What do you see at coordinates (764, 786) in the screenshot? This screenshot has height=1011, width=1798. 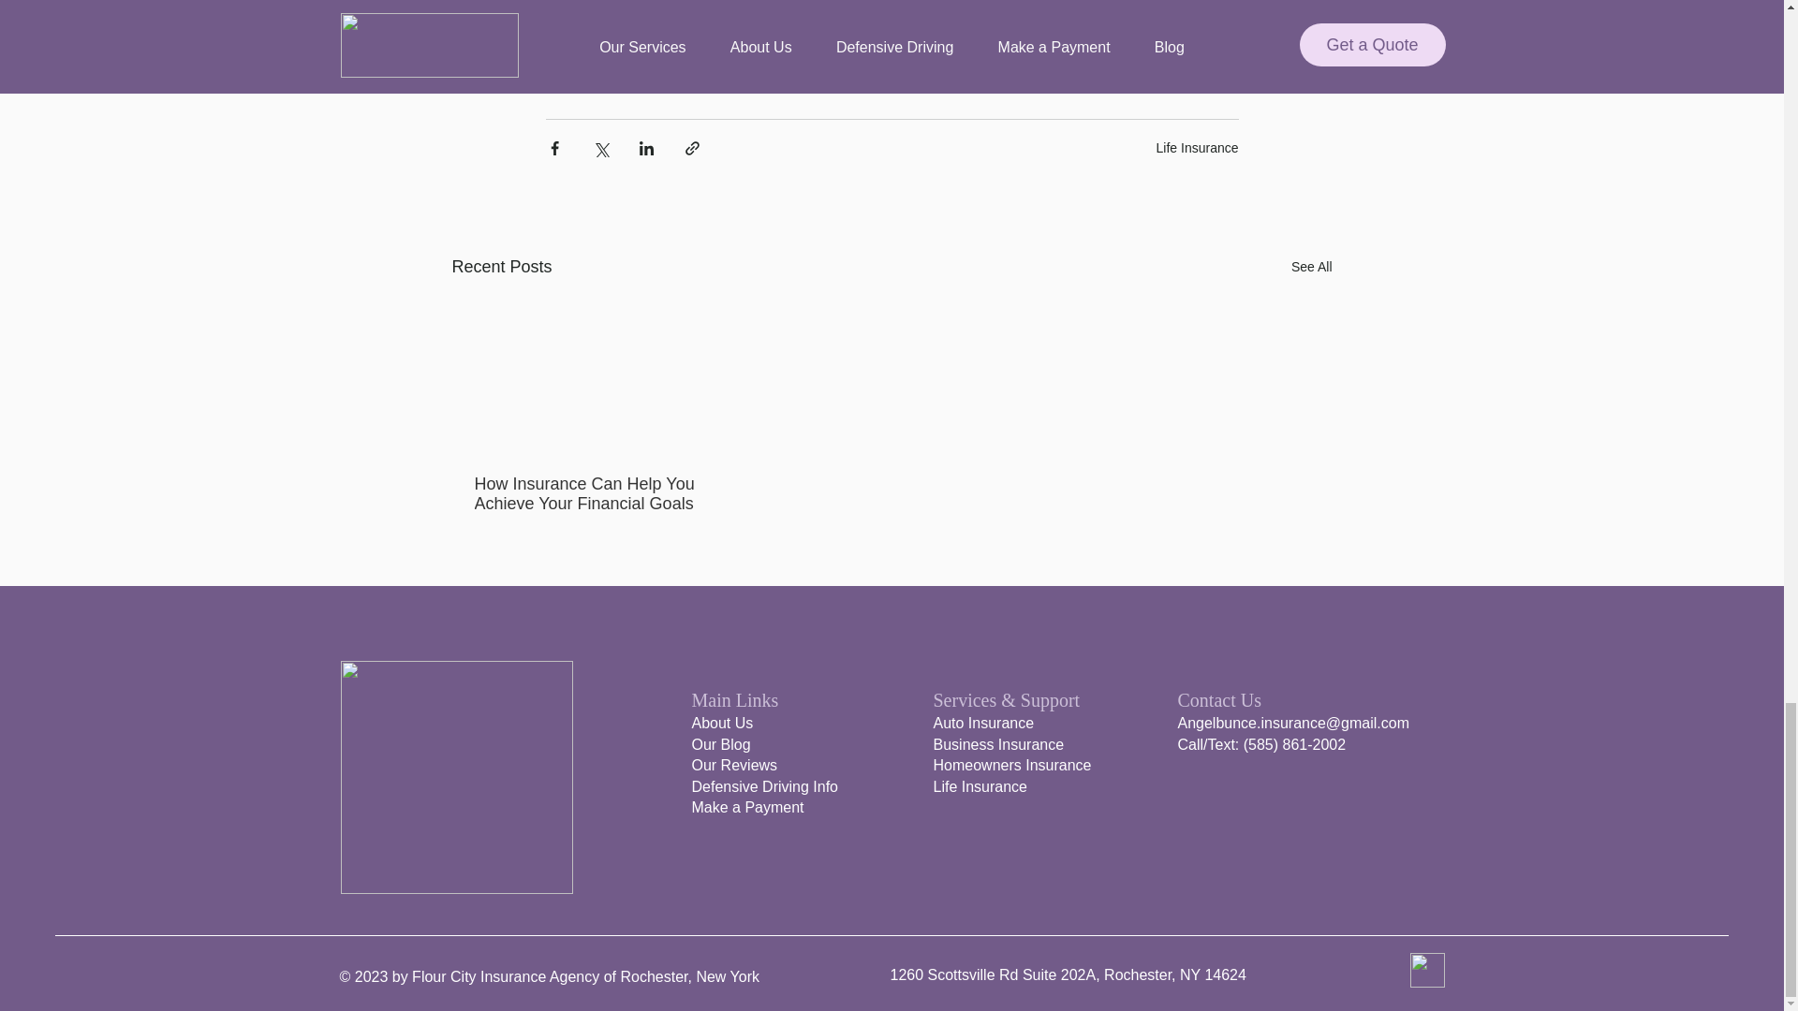 I see `Defensive Driving Info` at bounding box center [764, 786].